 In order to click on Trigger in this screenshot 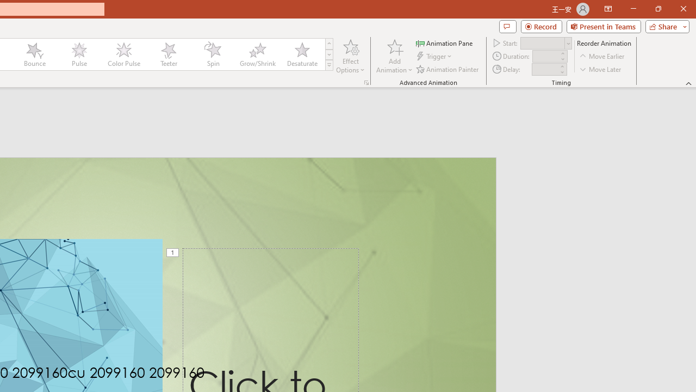, I will do `click(435, 57)`.